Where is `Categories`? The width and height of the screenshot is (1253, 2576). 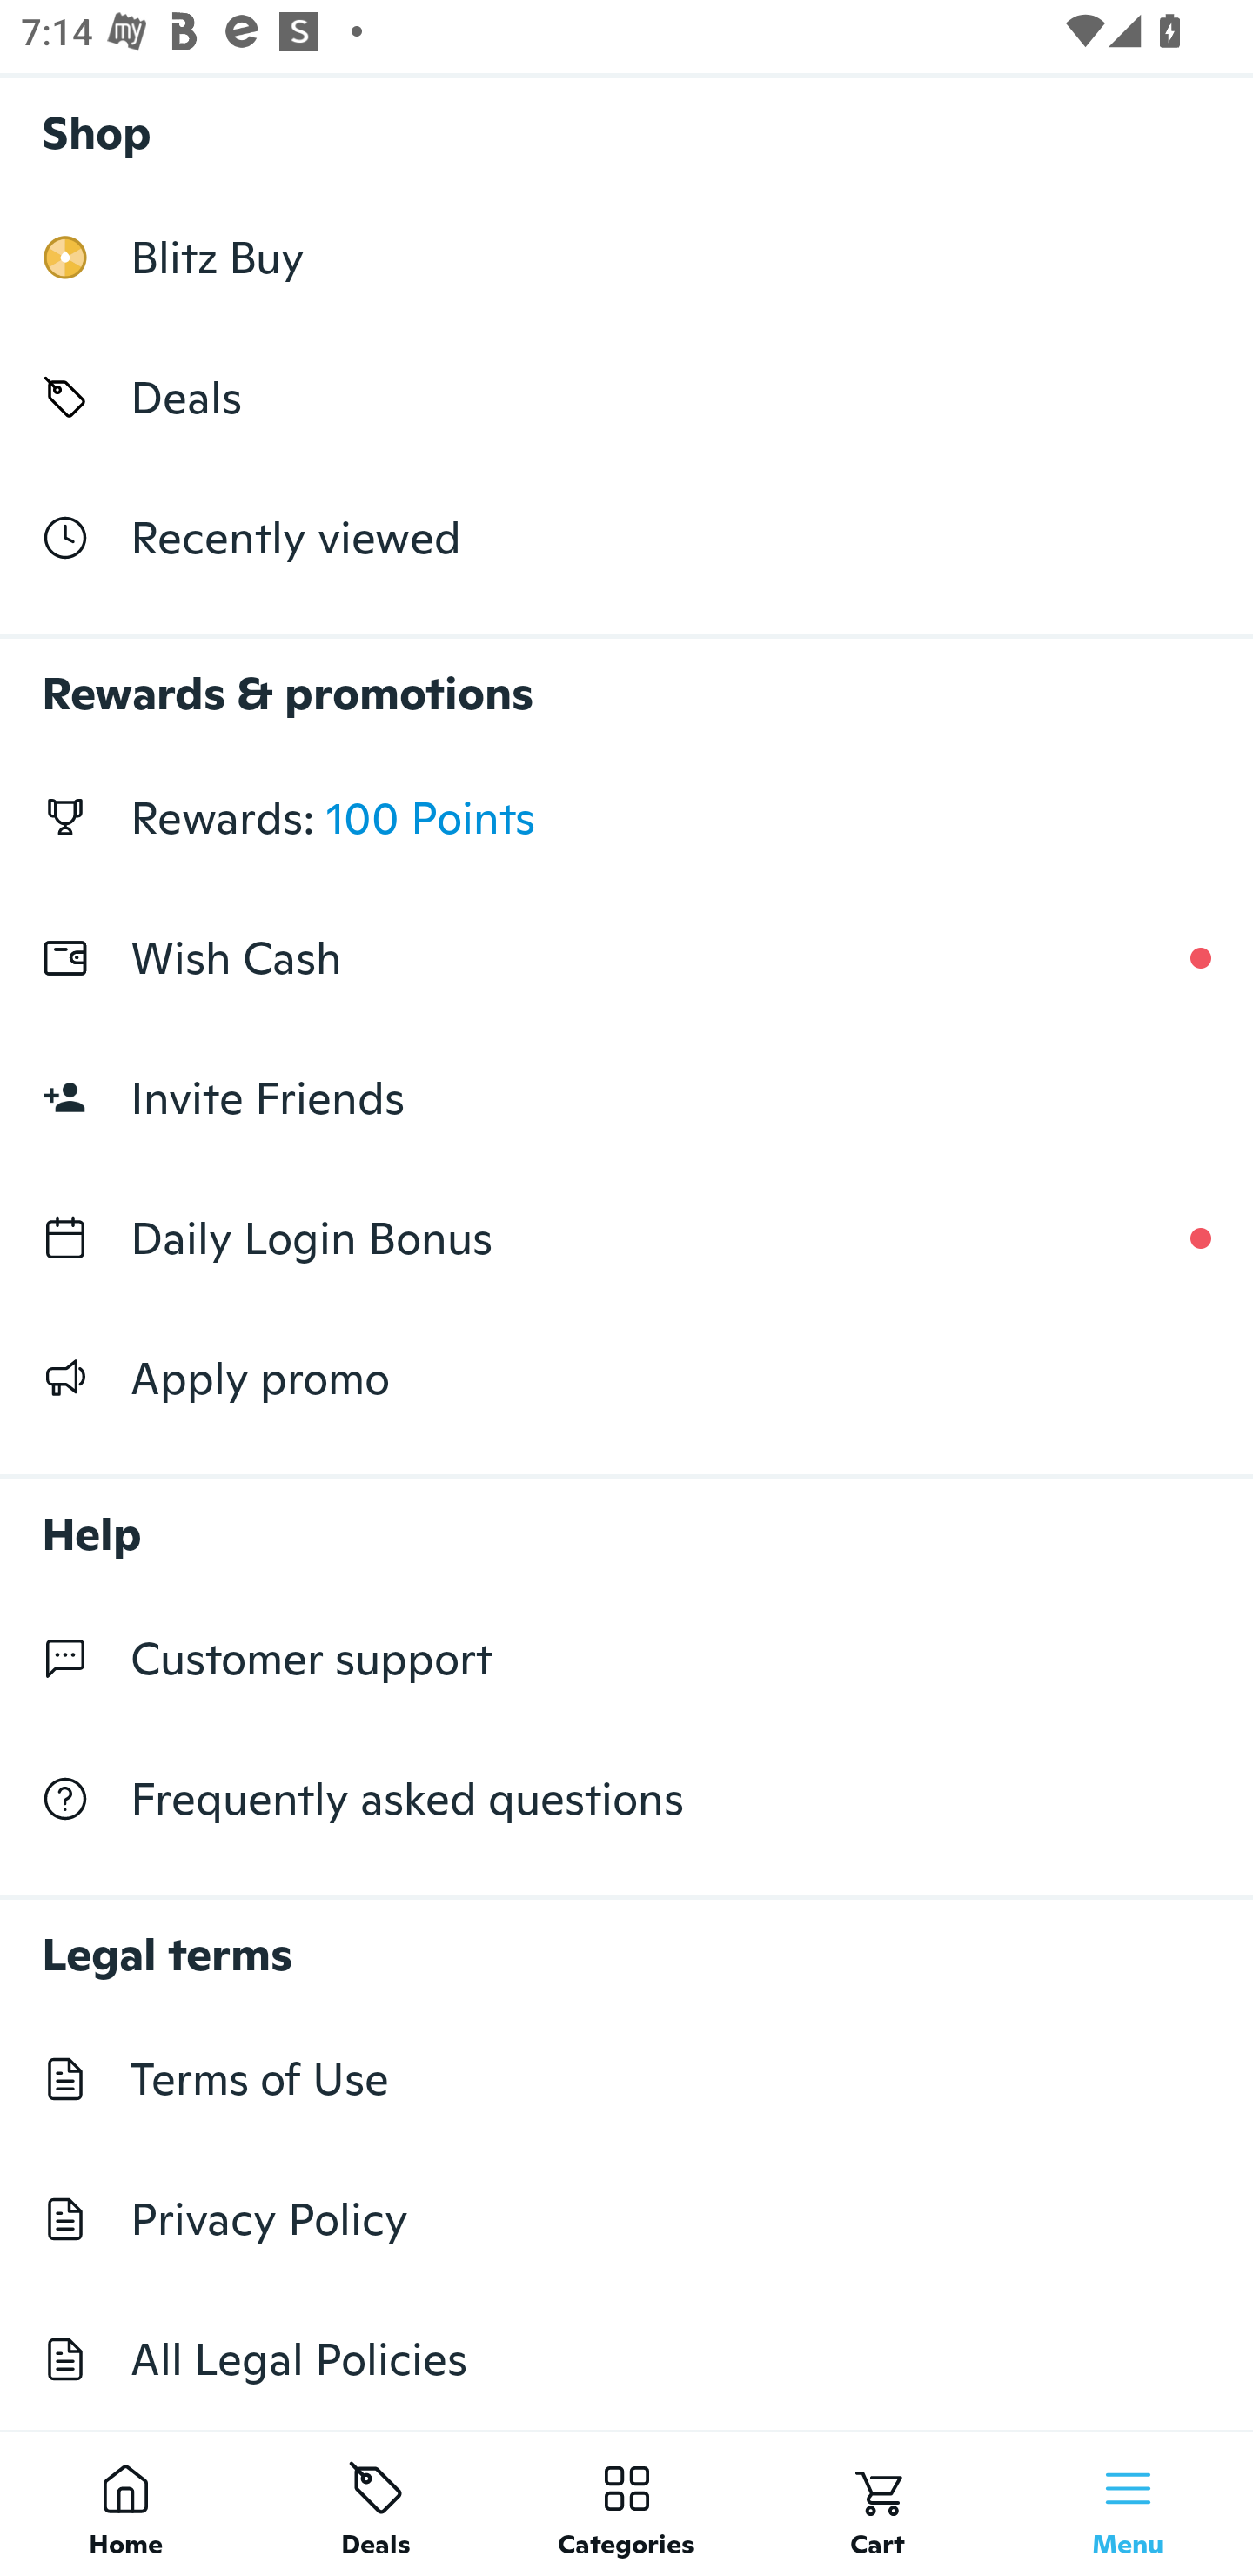
Categories is located at coordinates (626, 2503).